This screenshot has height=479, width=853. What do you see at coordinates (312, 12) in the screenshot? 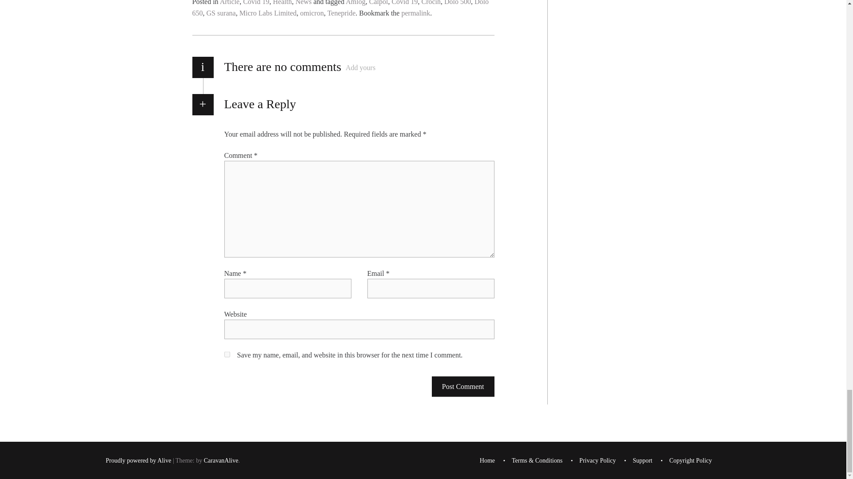
I see `omicron` at bounding box center [312, 12].